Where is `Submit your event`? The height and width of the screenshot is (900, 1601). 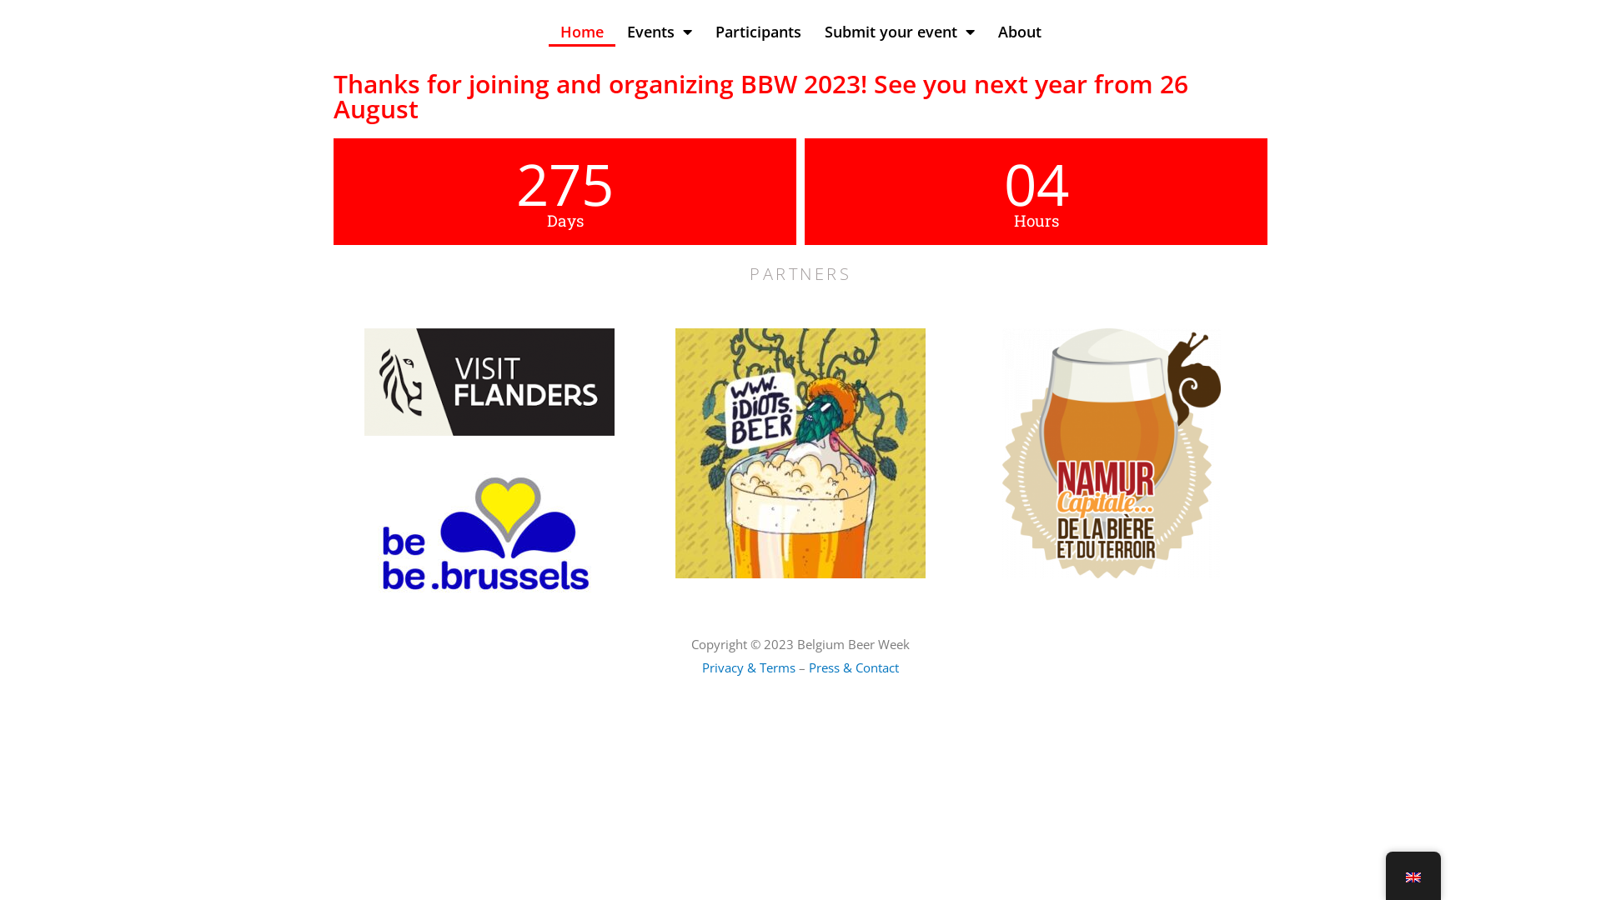
Submit your event is located at coordinates (899, 32).